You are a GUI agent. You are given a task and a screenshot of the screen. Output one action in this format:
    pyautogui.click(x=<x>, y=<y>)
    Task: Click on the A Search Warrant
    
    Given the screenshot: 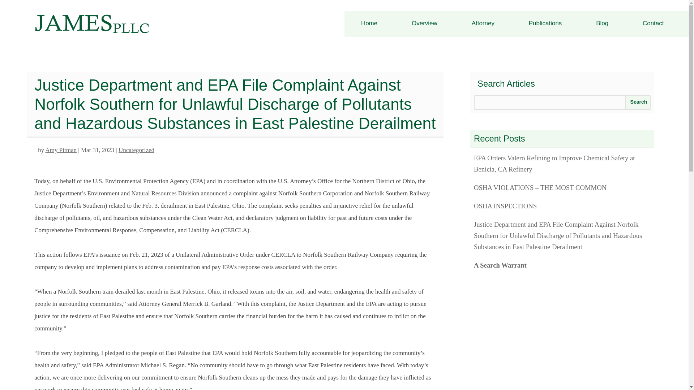 What is the action you would take?
    pyautogui.click(x=562, y=265)
    